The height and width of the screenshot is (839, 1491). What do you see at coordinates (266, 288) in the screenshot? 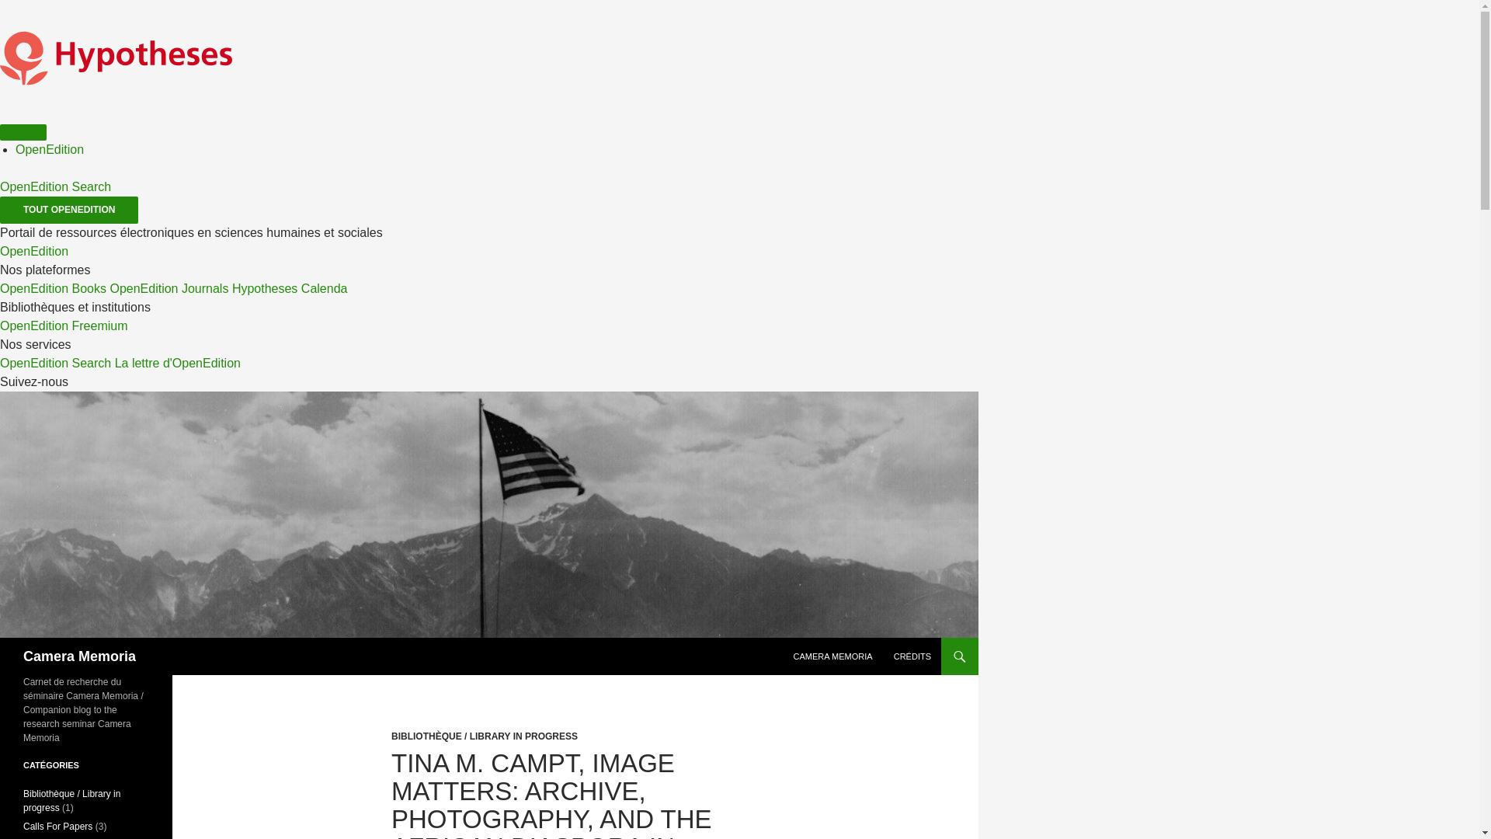
I see `Hypotheses` at bounding box center [266, 288].